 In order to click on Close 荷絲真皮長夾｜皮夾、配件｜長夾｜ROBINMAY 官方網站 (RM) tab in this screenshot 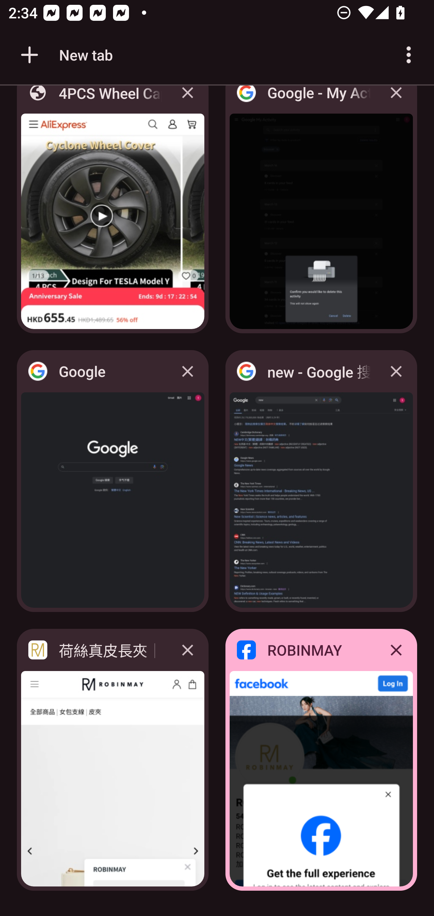, I will do `click(187, 650)`.